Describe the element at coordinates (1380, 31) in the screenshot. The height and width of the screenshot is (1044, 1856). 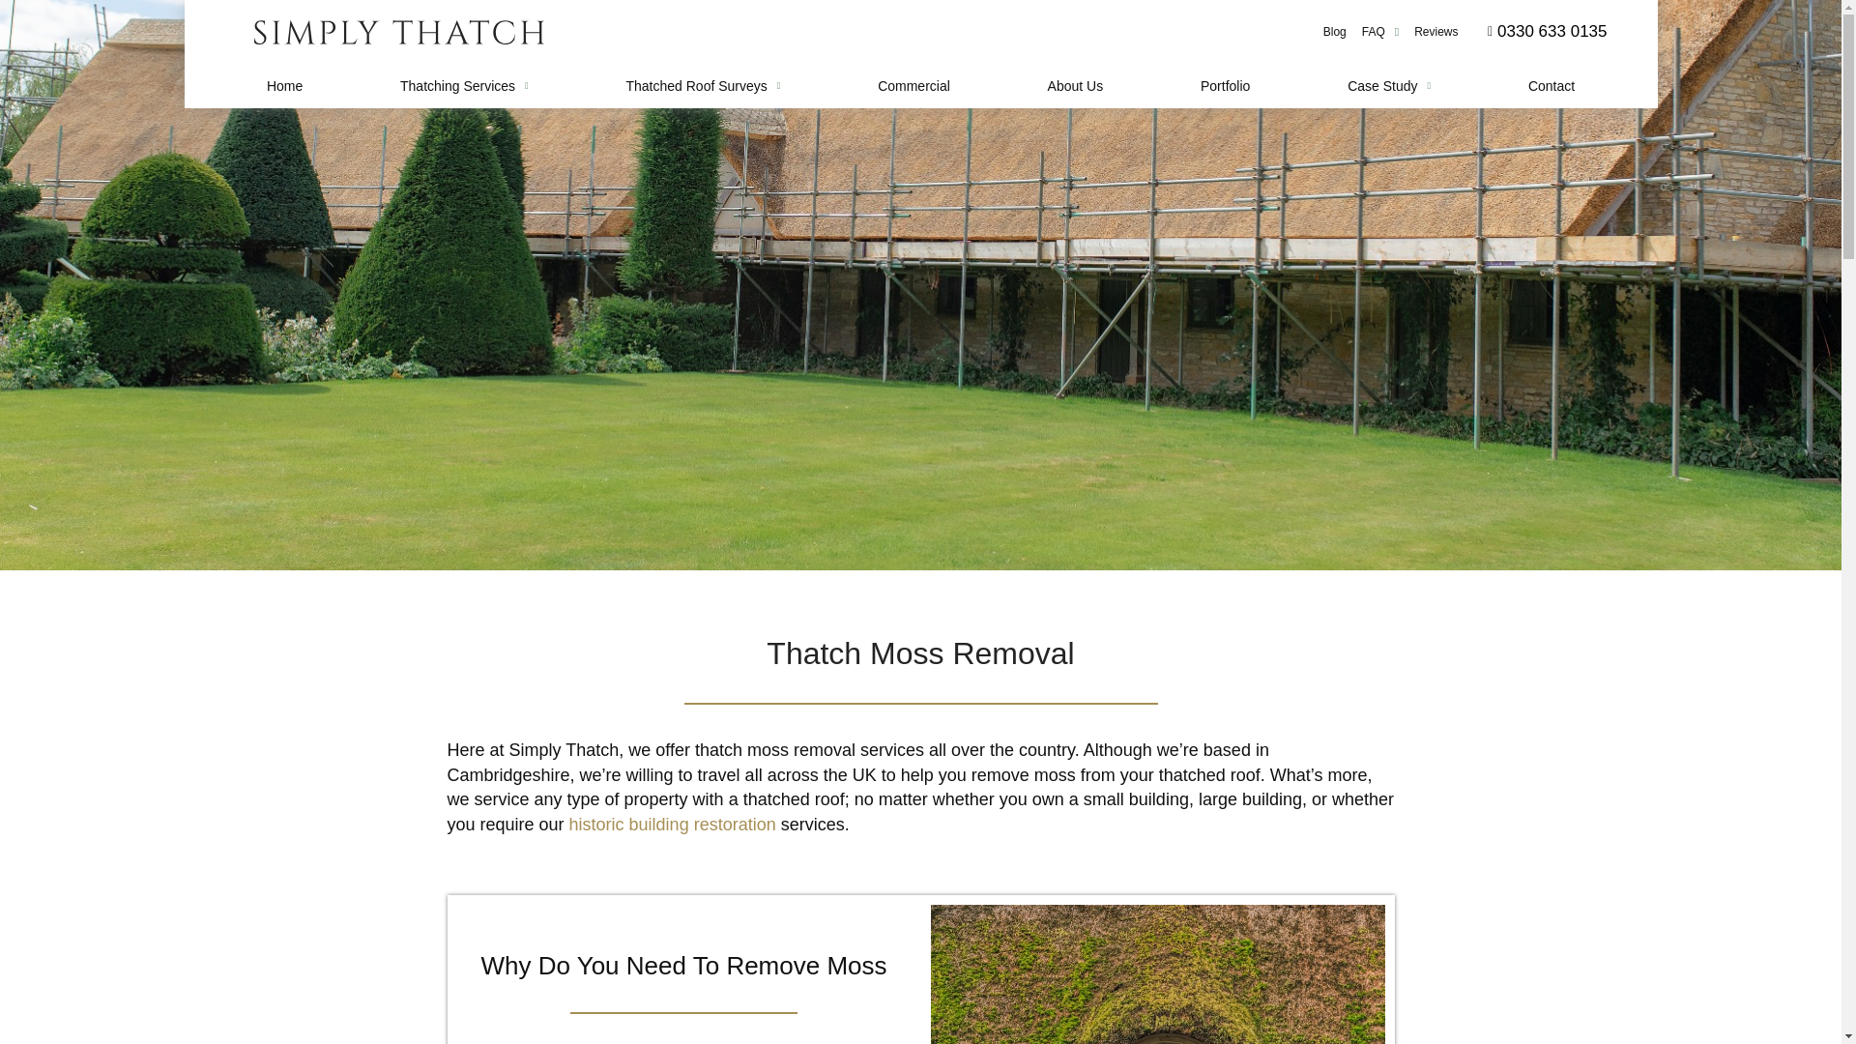
I see `FAQ` at that location.